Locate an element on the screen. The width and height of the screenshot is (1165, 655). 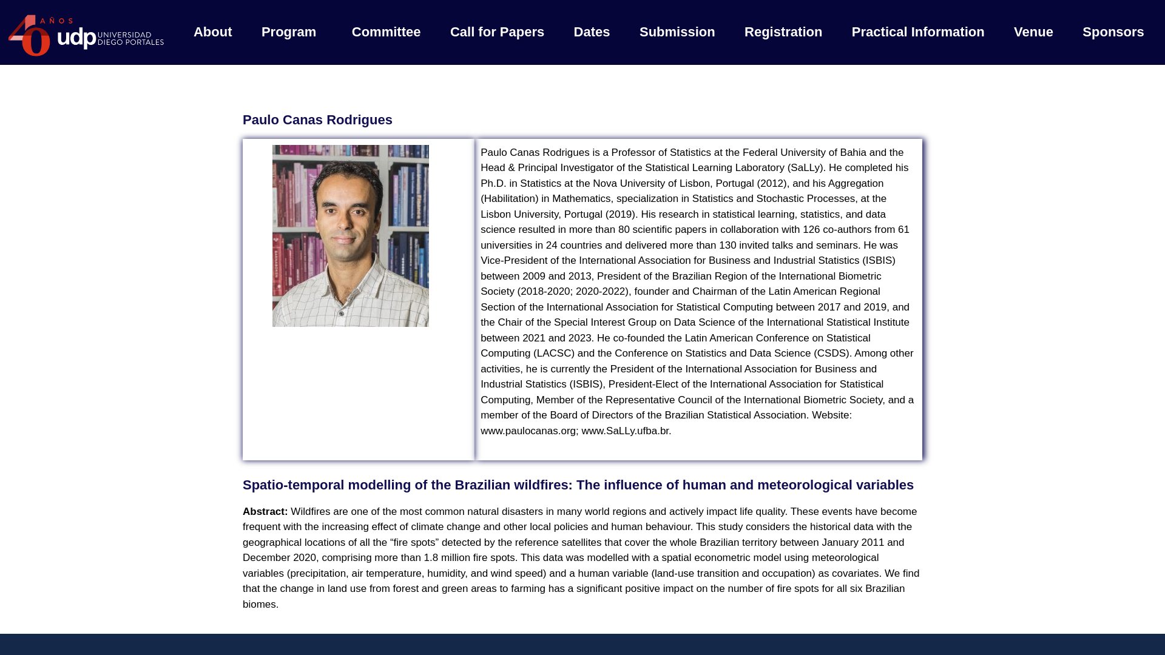
About is located at coordinates (213, 32).